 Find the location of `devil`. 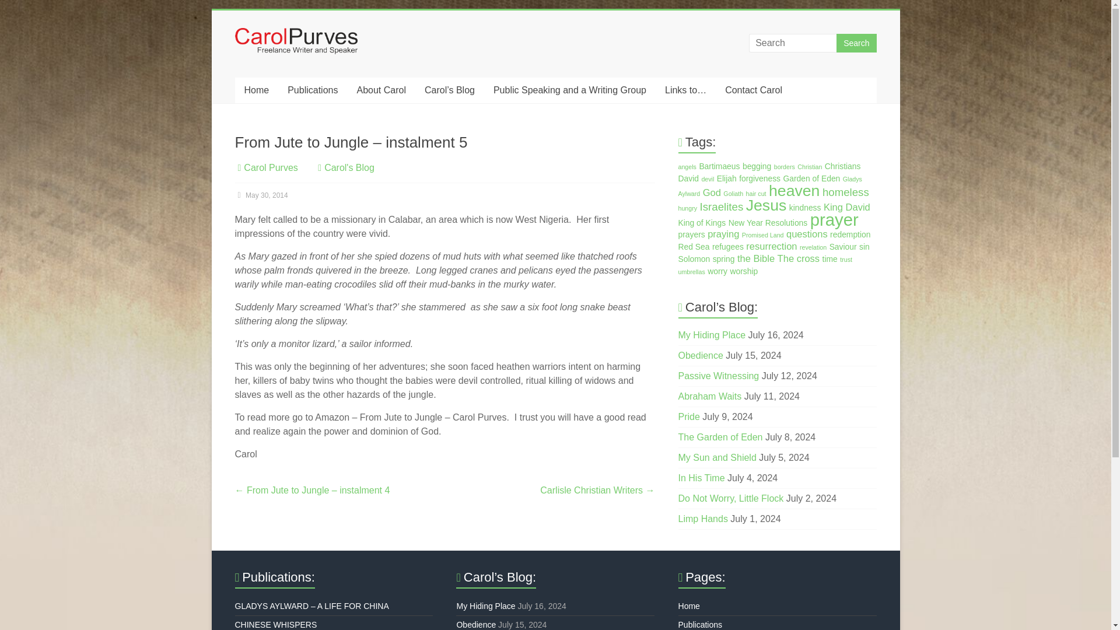

devil is located at coordinates (707, 179).